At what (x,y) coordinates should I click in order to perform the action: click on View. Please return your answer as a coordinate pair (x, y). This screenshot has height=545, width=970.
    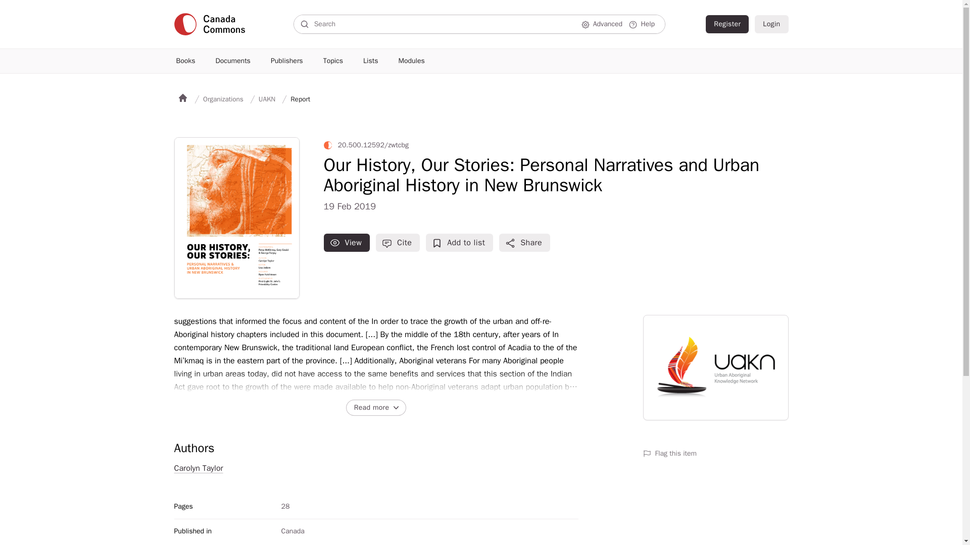
    Looking at the image, I should click on (347, 242).